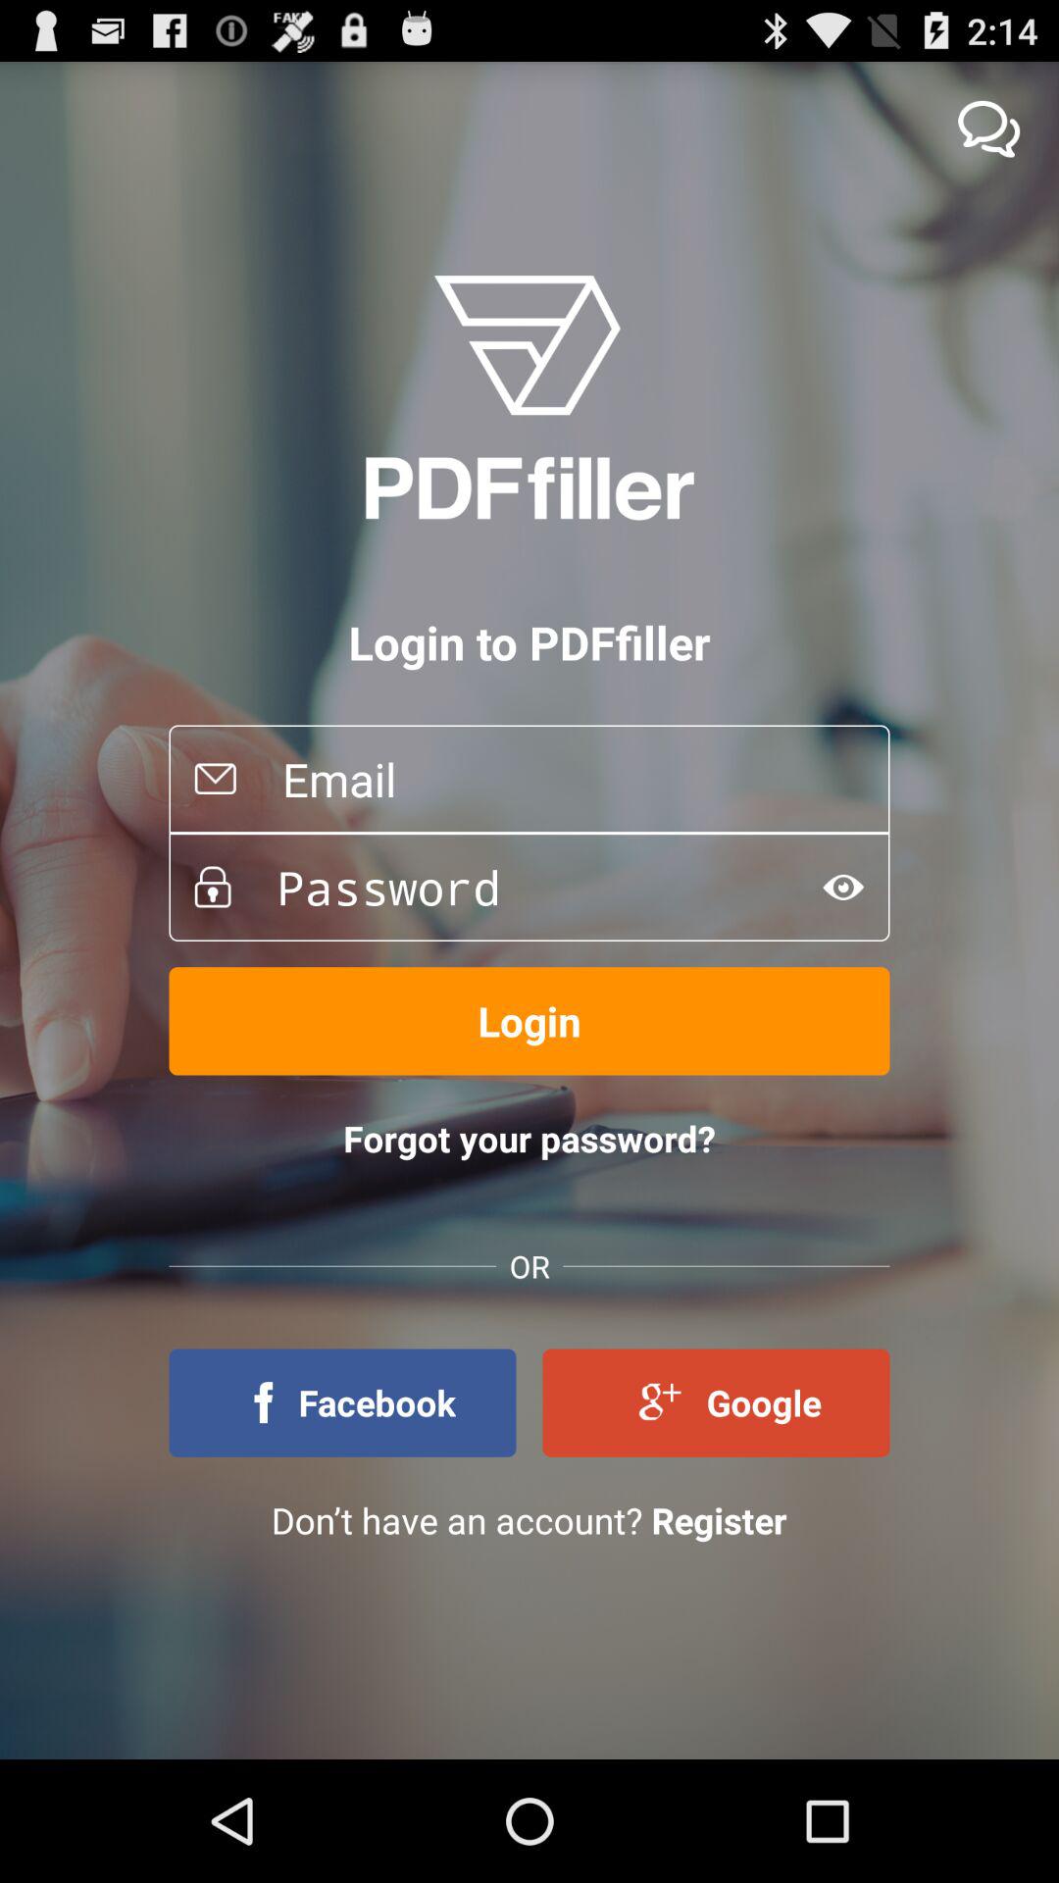 Image resolution: width=1059 pixels, height=1883 pixels. I want to click on password textbox, so click(514, 887).